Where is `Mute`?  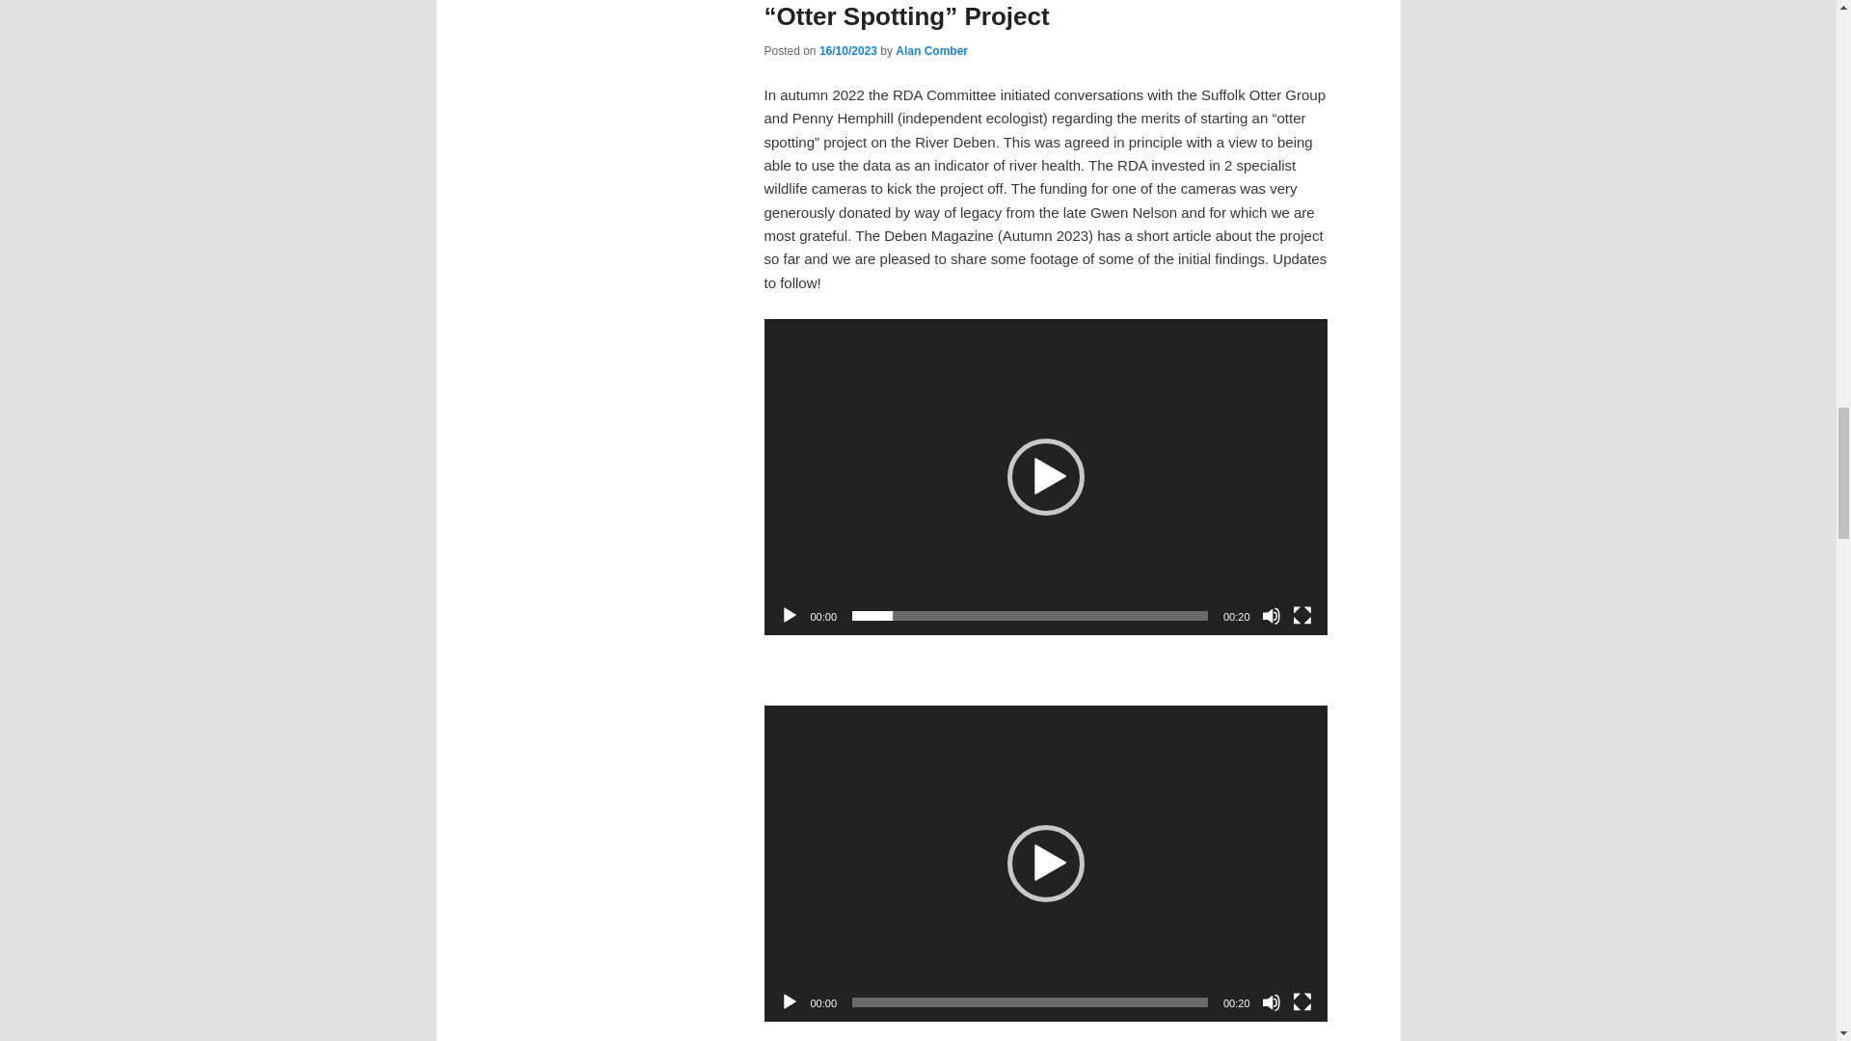
Mute is located at coordinates (1271, 1002).